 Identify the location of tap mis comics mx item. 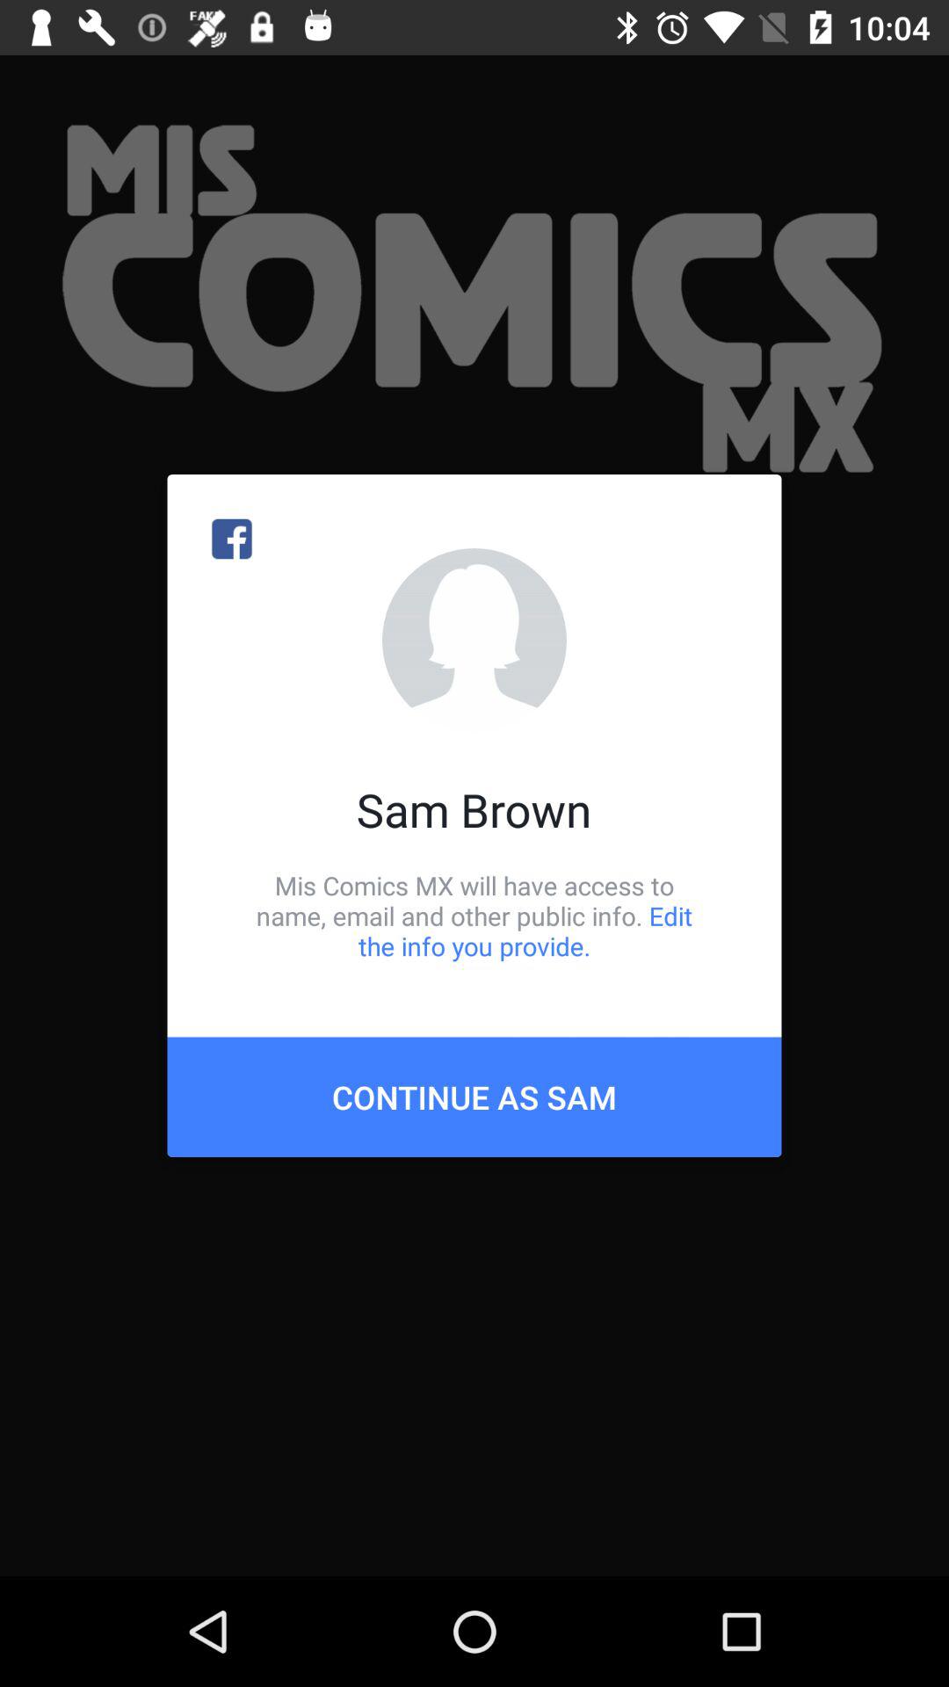
(474, 916).